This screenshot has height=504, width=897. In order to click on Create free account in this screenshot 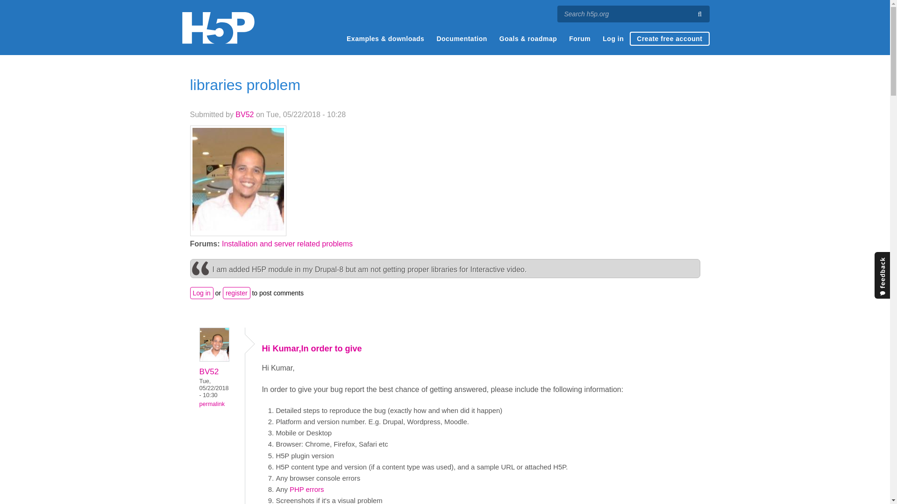, I will do `click(669, 39)`.